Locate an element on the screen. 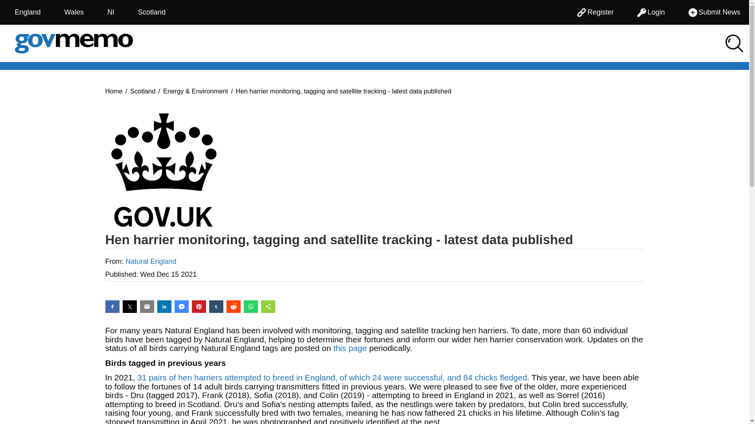 Image resolution: width=755 pixels, height=424 pixels. Register is located at coordinates (595, 12).